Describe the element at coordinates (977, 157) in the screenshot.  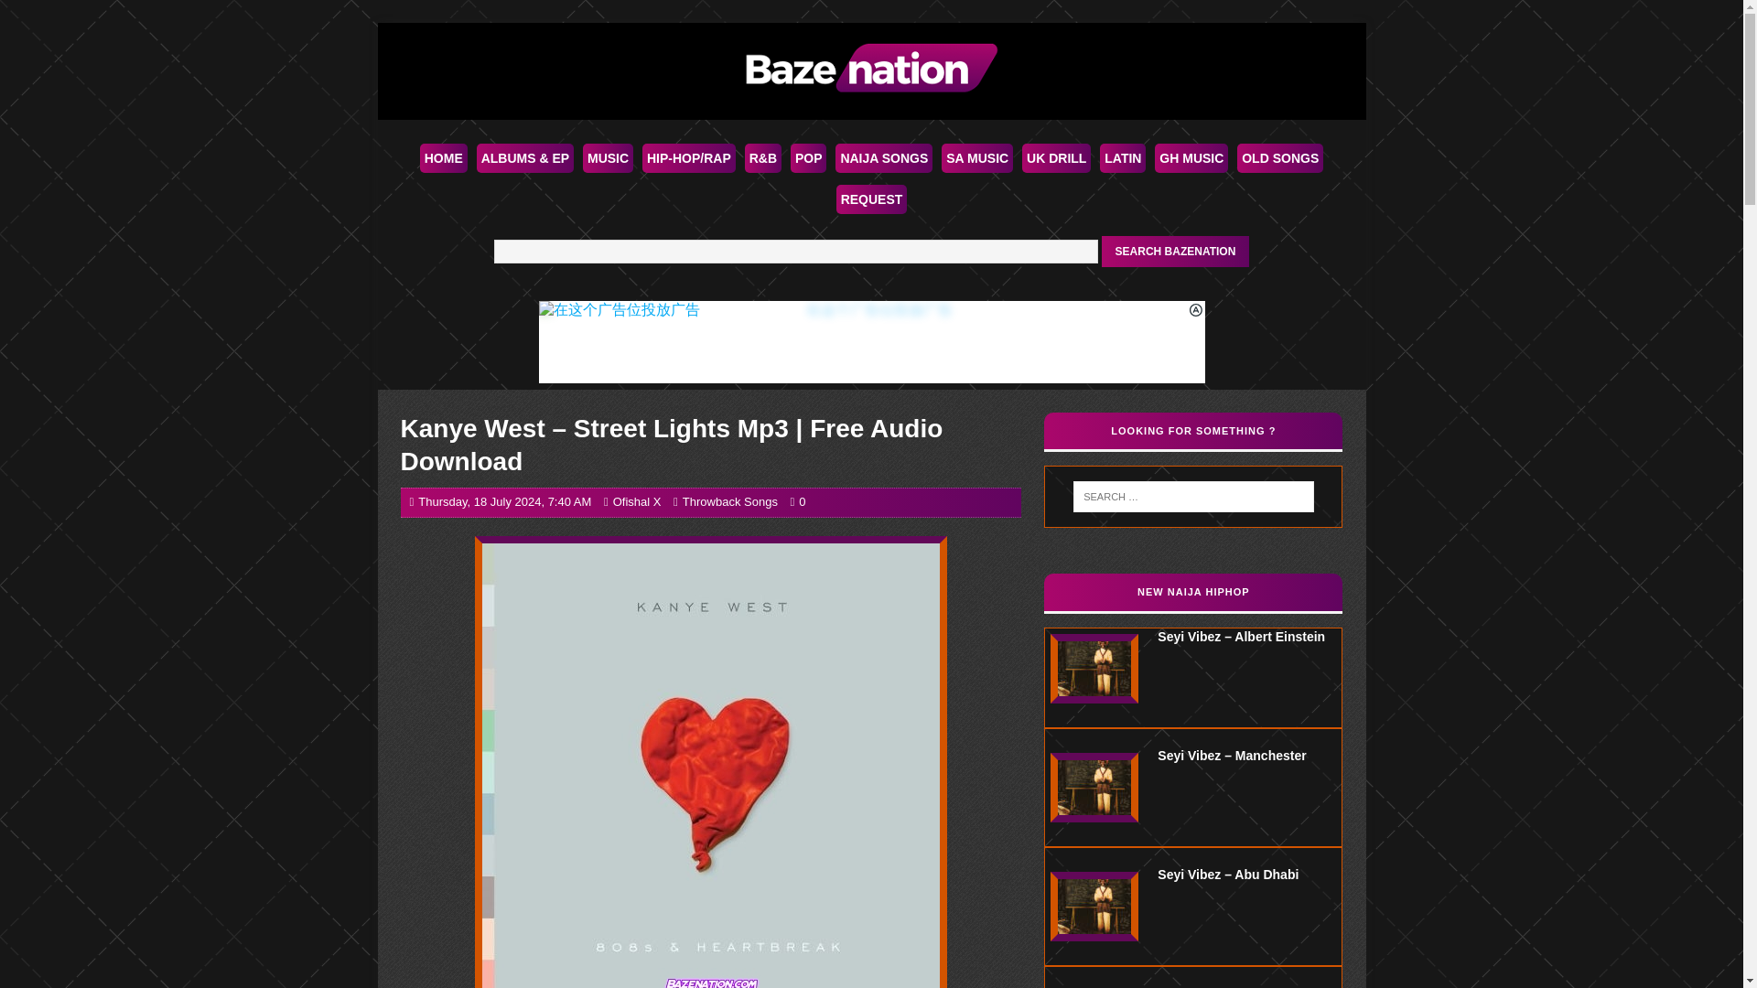
I see `SA MUSIC` at that location.